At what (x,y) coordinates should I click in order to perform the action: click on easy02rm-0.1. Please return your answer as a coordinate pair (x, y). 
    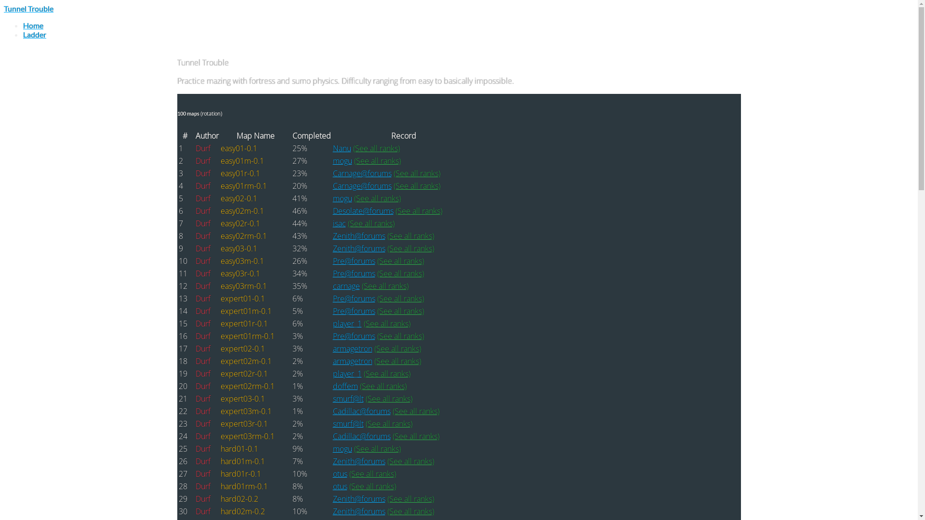
    Looking at the image, I should click on (244, 236).